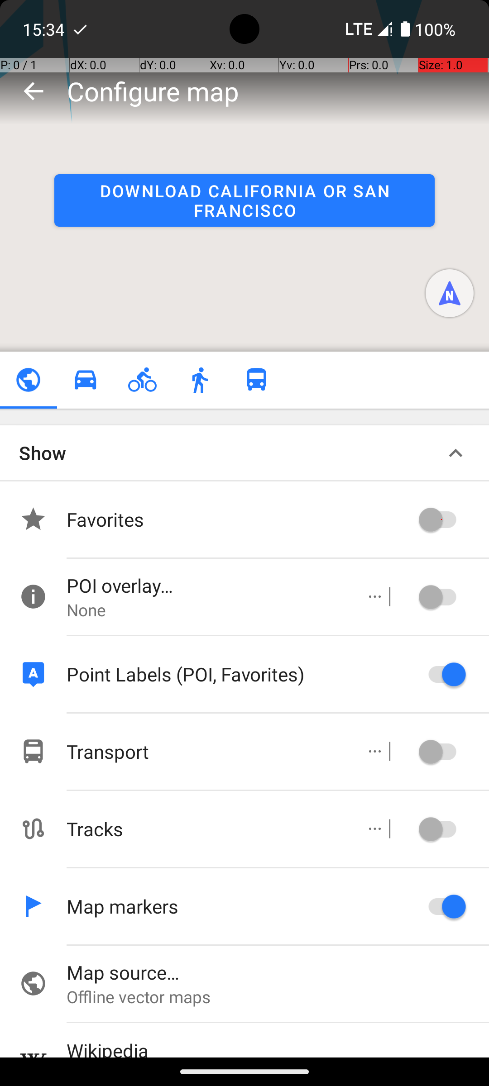 This screenshot has width=489, height=1086. I want to click on Offline vector maps, so click(278, 996).